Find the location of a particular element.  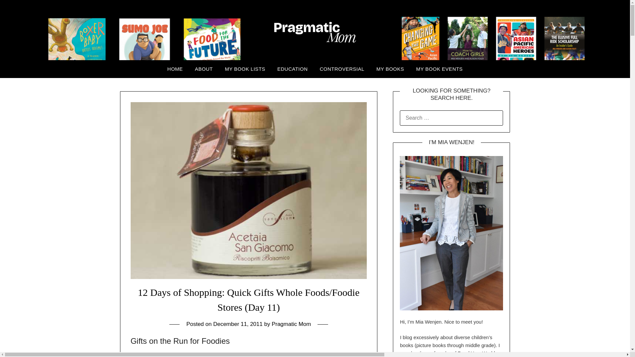

HOME is located at coordinates (175, 69).